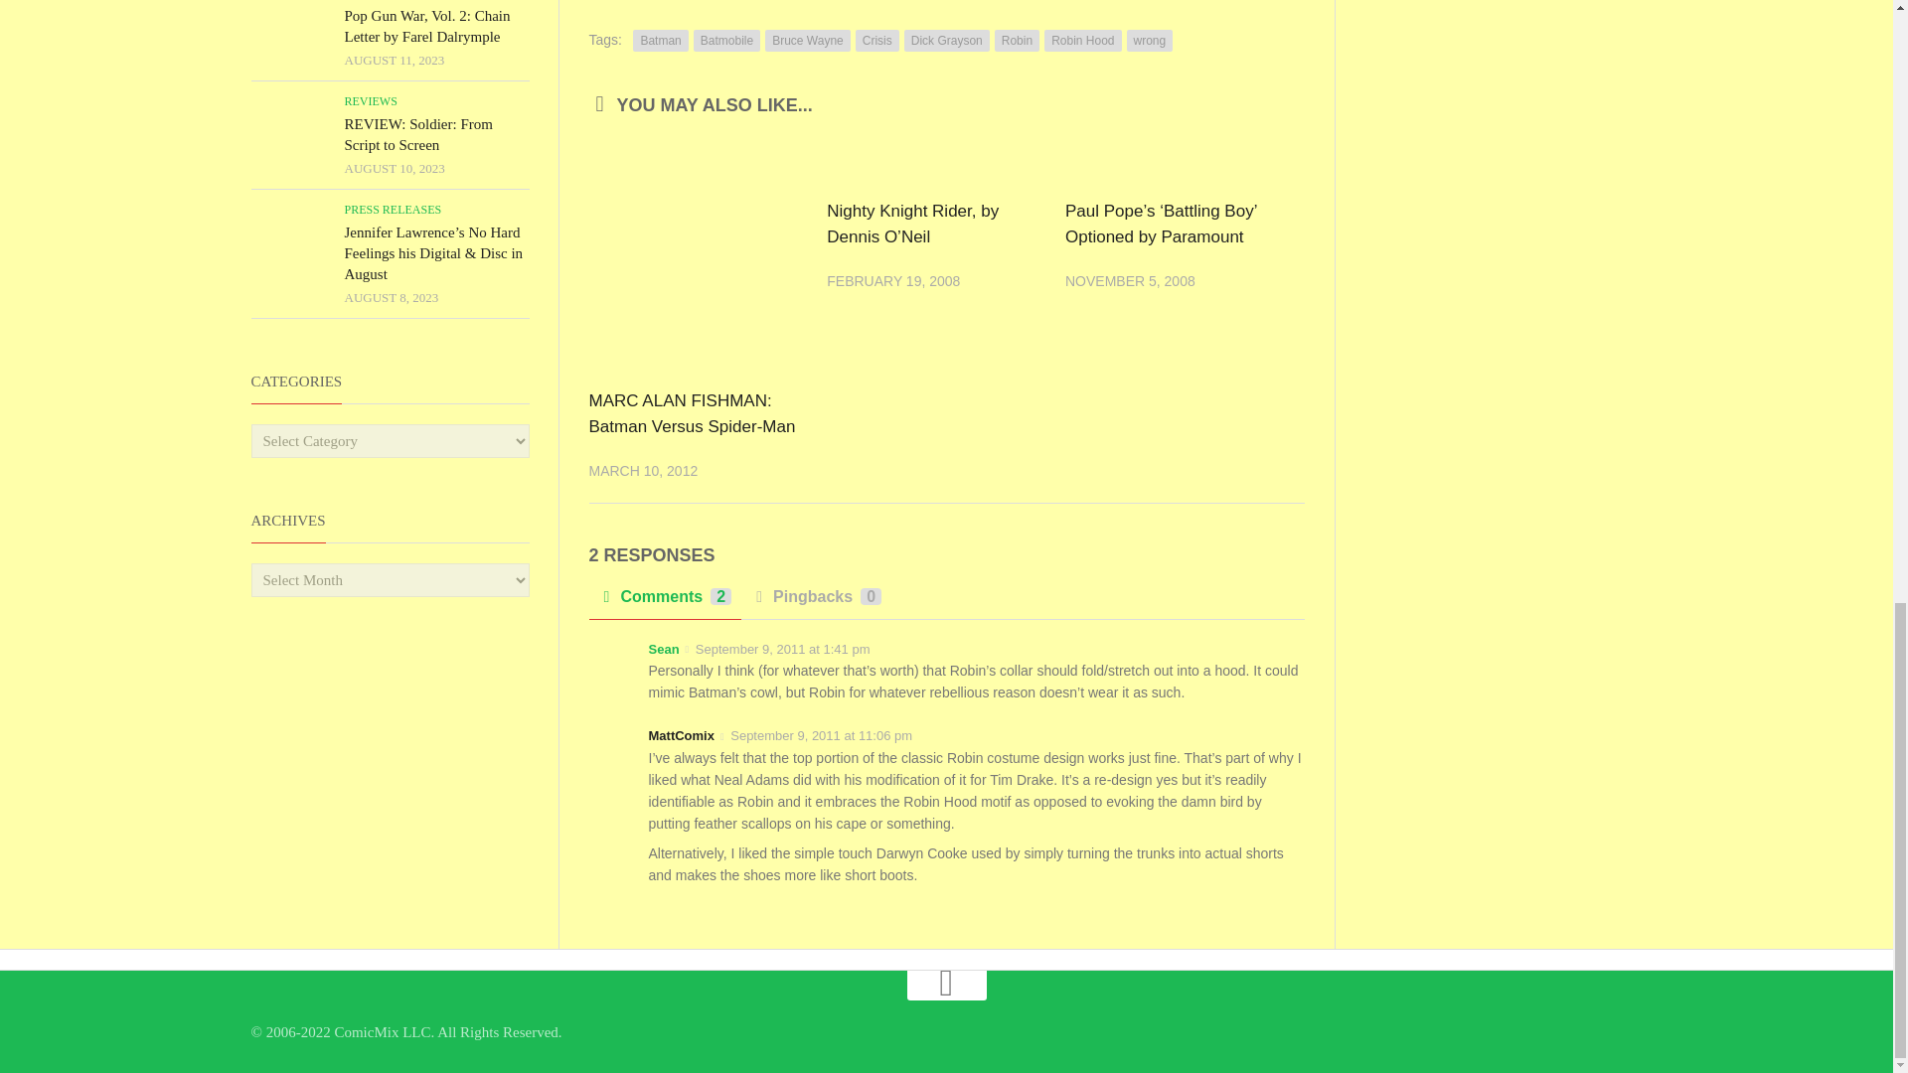  I want to click on Bruce Wayne, so click(807, 40).